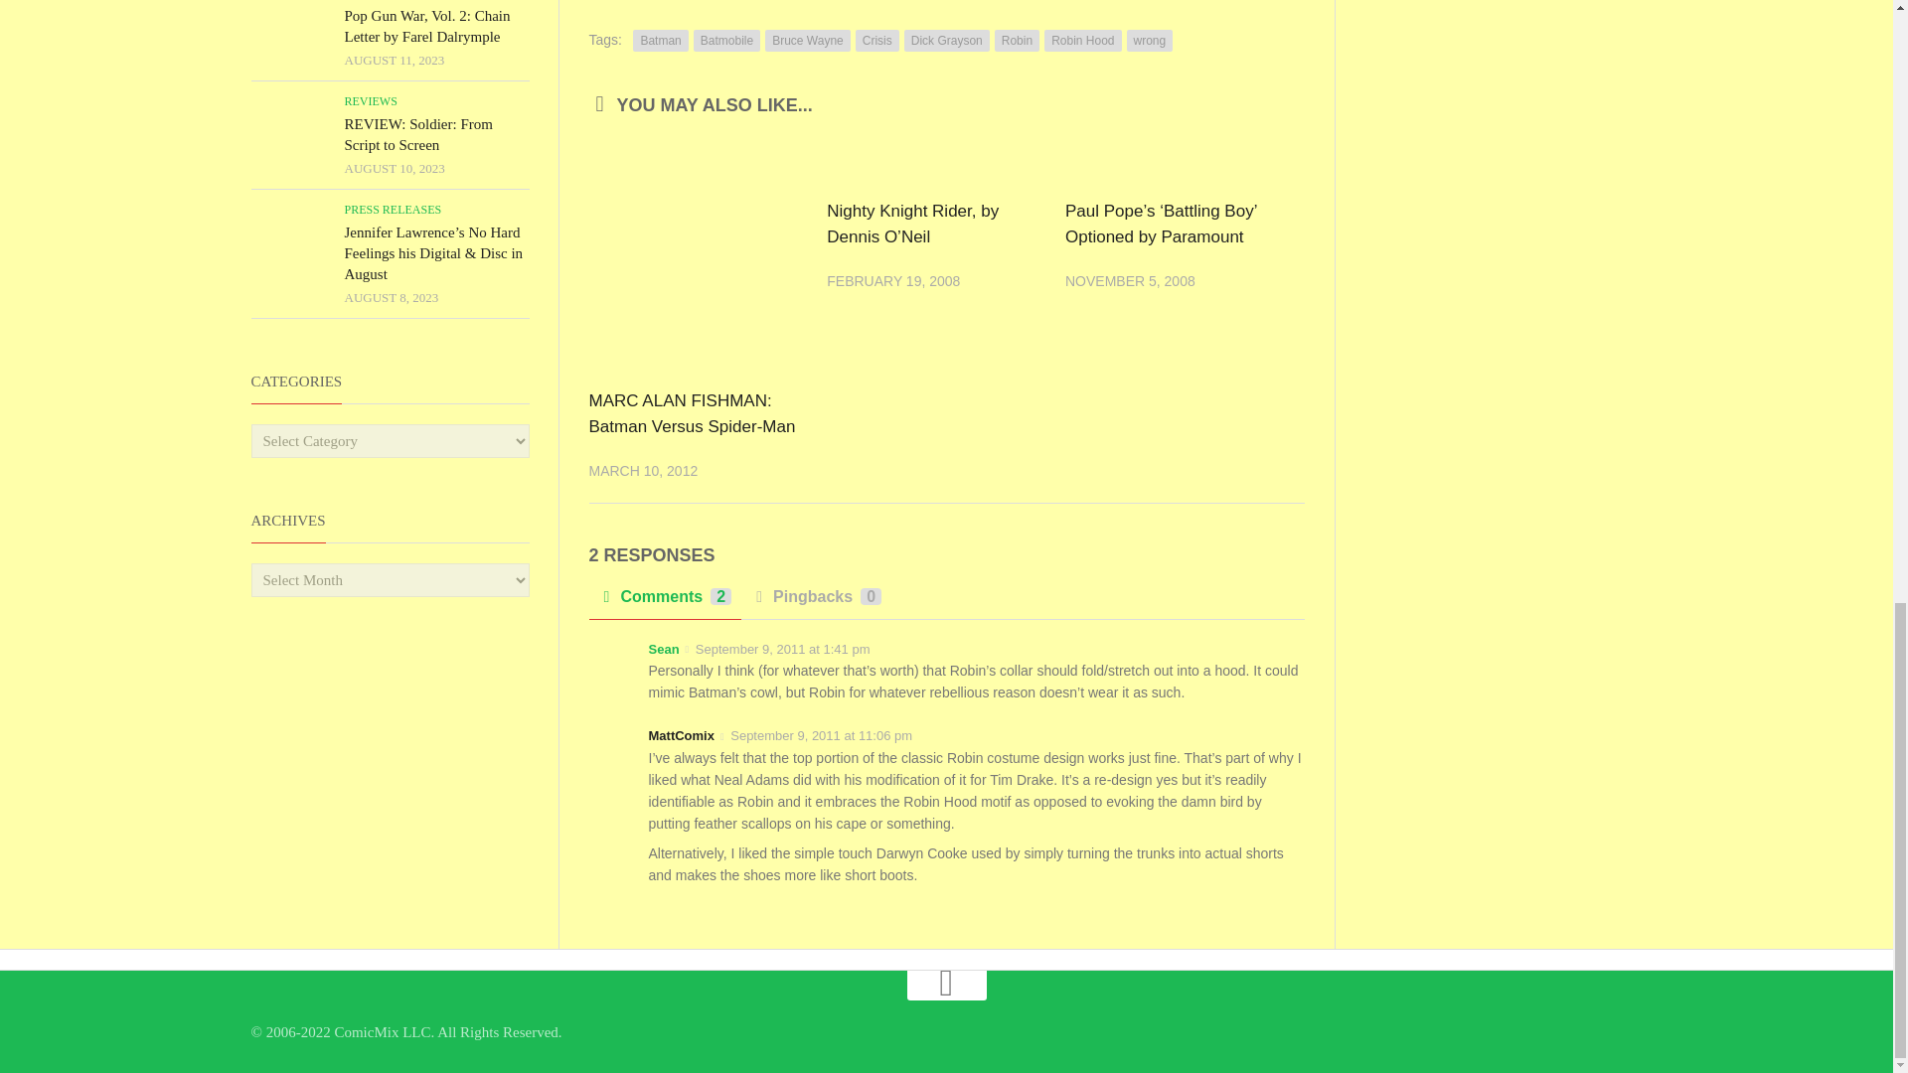  I want to click on Bruce Wayne, so click(807, 40).